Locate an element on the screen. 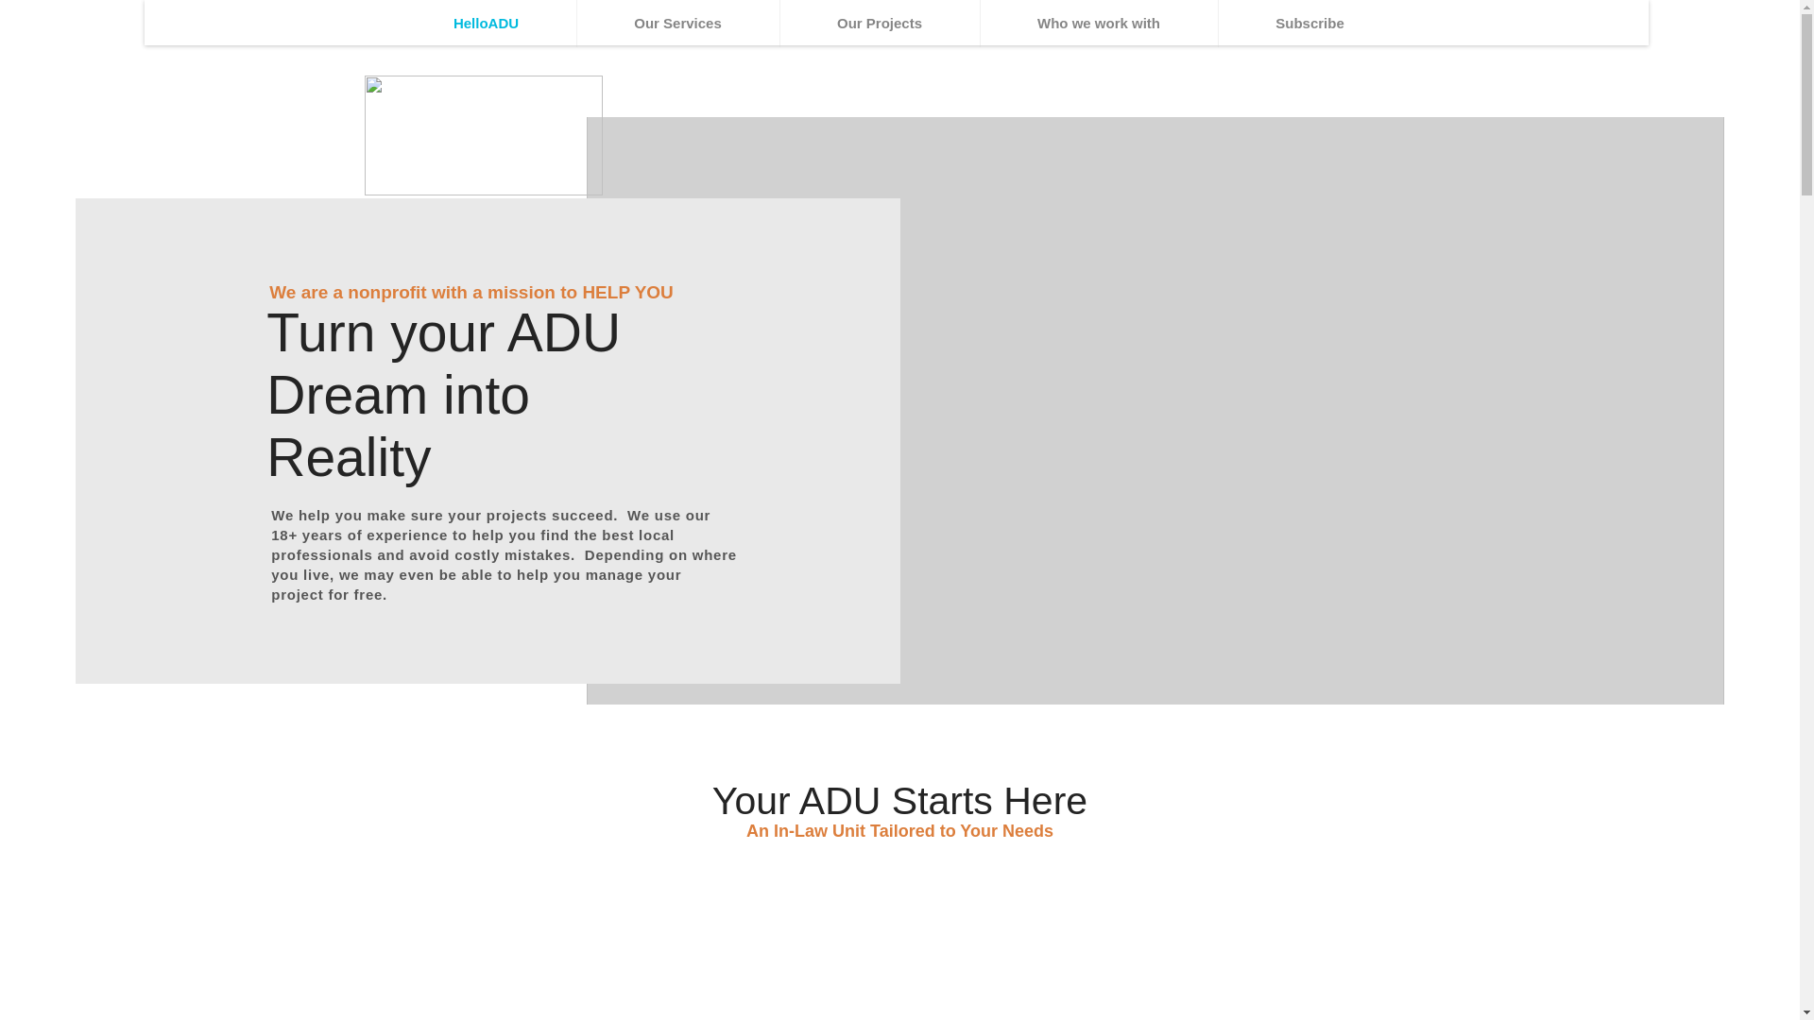  HelloADU is located at coordinates (487, 23).